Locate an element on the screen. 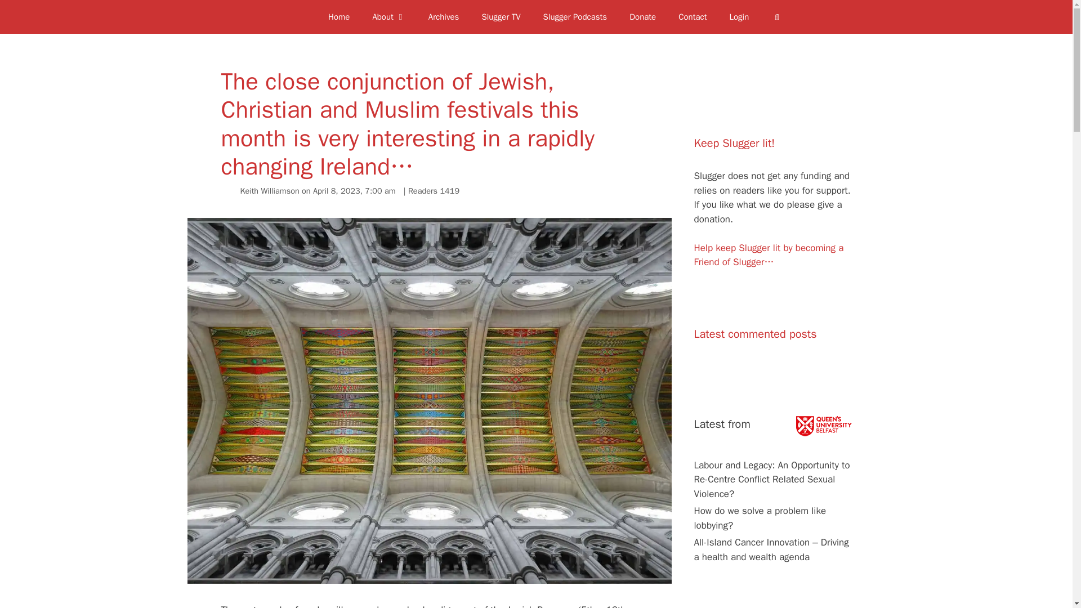 Image resolution: width=1081 pixels, height=608 pixels. Slugger Podcasts is located at coordinates (575, 17).